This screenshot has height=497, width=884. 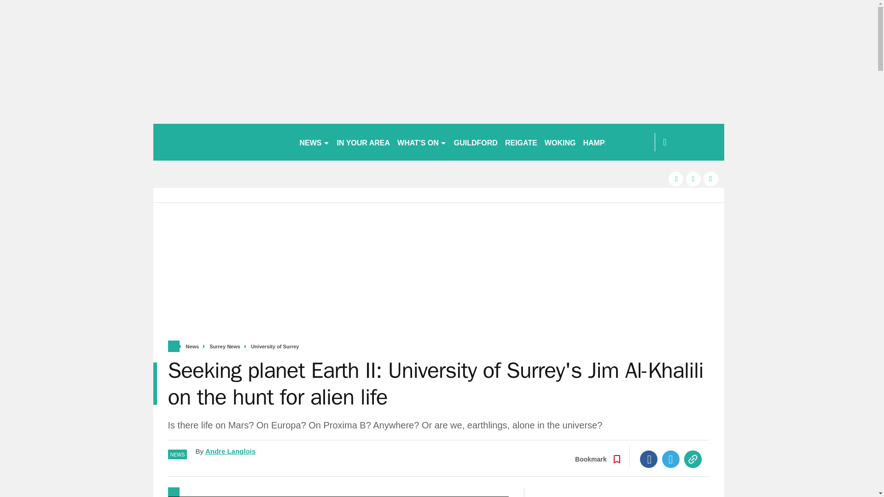 I want to click on HAMPSHIRE, so click(x=605, y=142).